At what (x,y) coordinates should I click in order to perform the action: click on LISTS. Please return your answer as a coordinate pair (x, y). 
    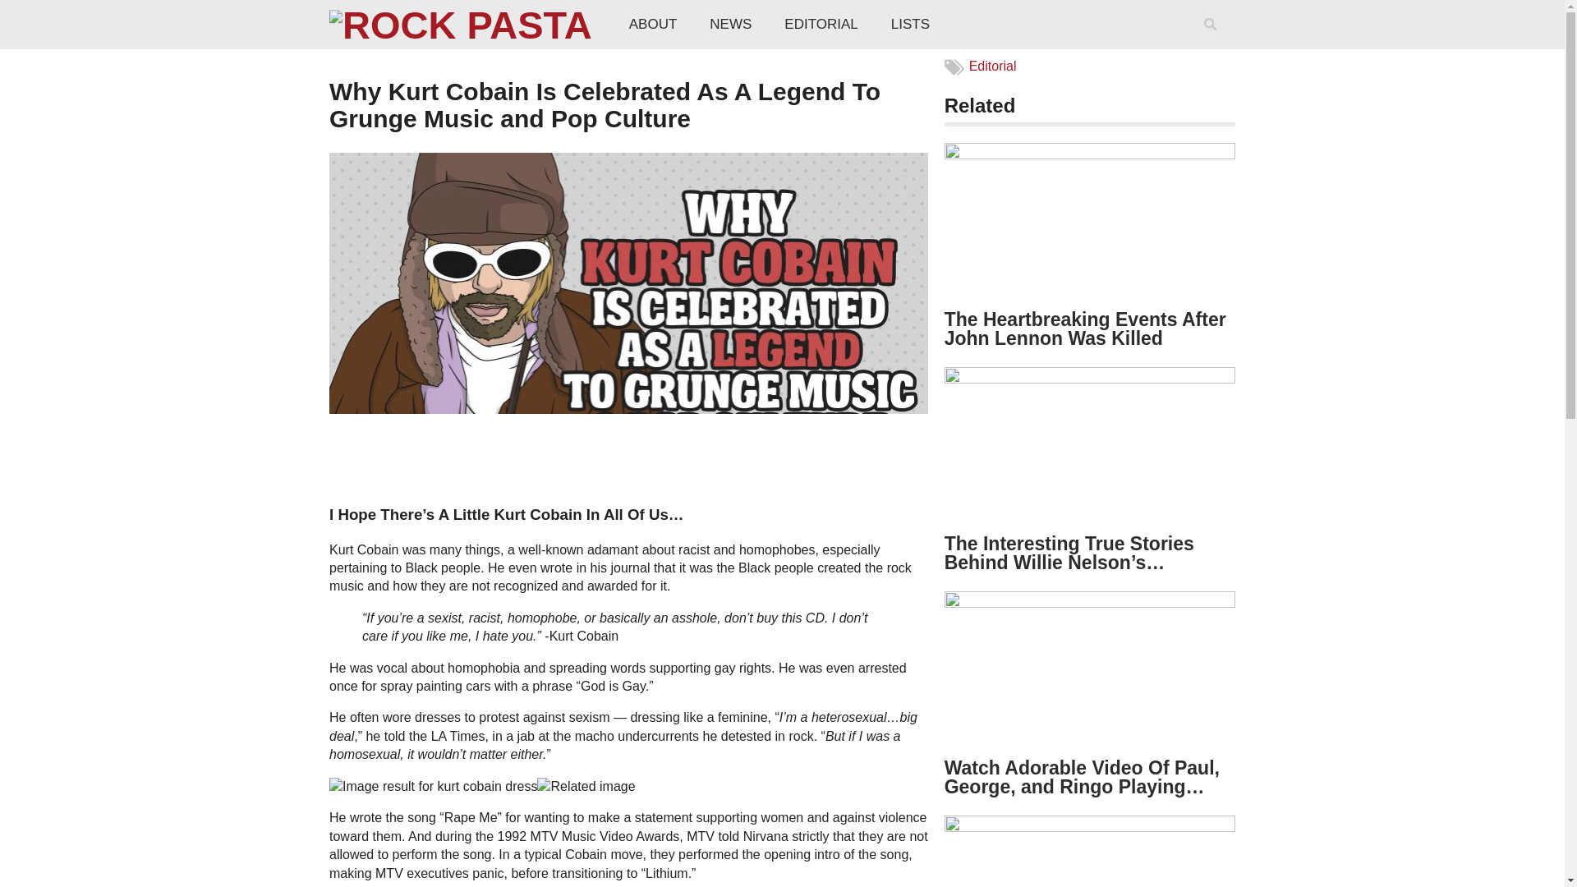
    Looking at the image, I should click on (910, 25).